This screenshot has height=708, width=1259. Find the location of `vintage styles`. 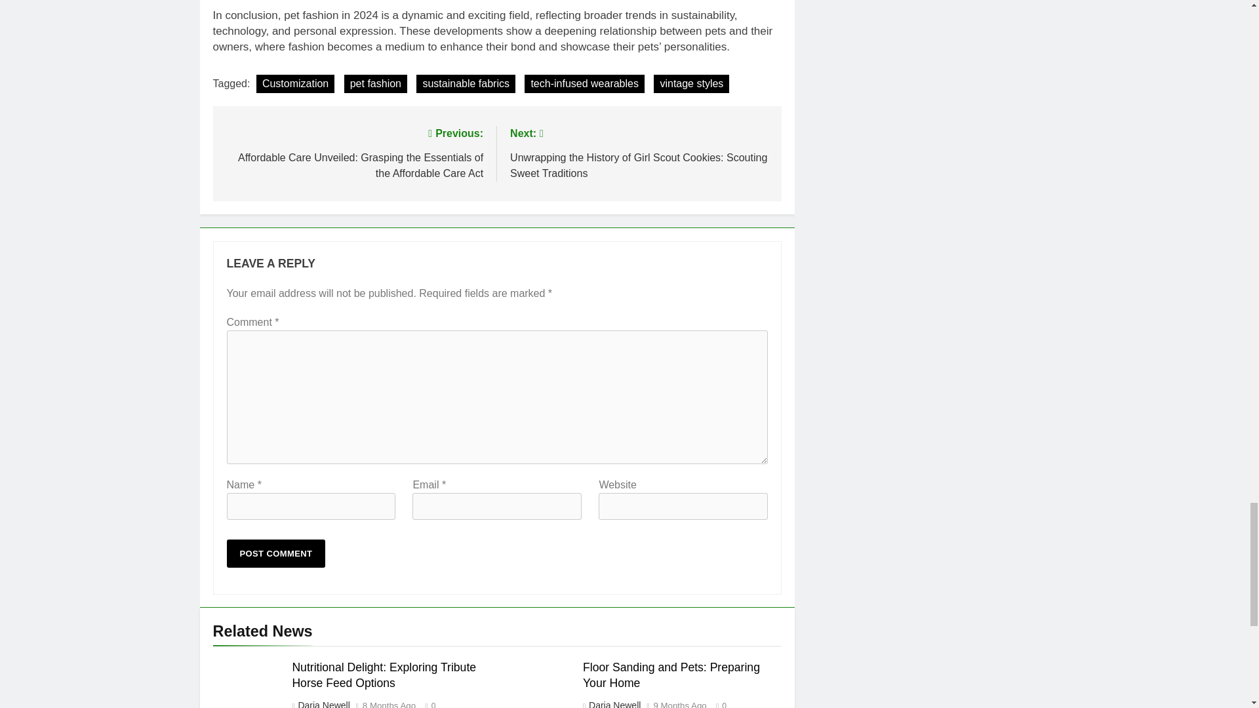

vintage styles is located at coordinates (691, 84).